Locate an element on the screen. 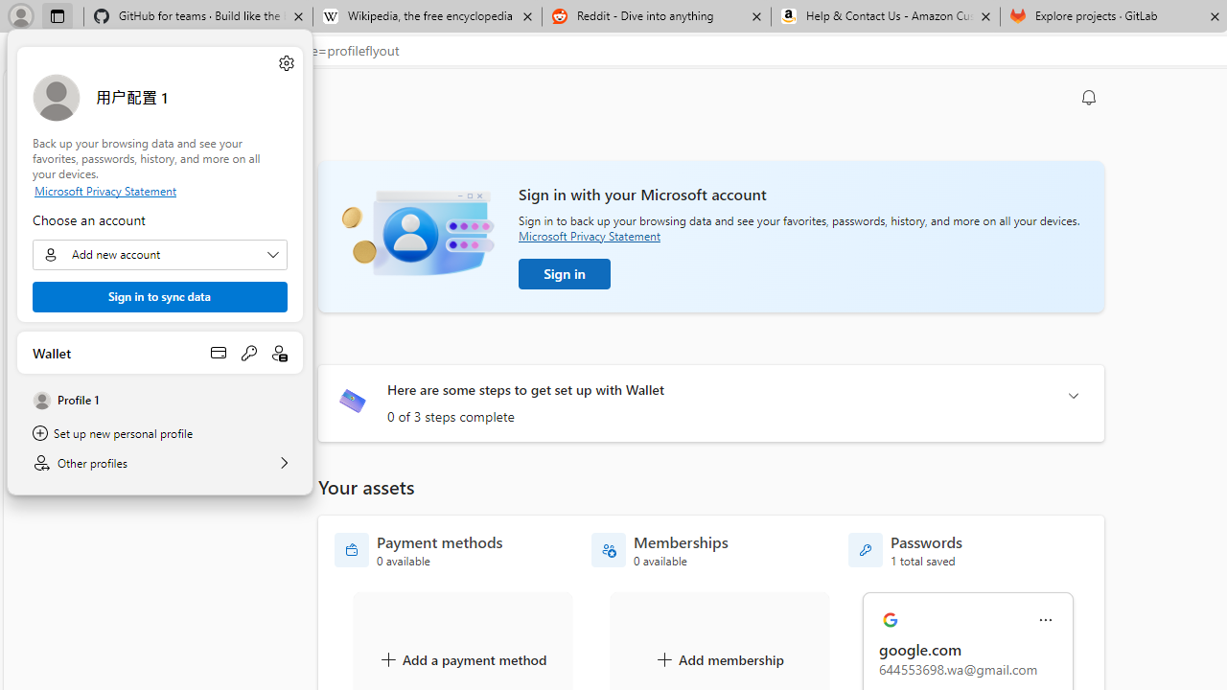 The height and width of the screenshot is (690, 1227). Open personal info is located at coordinates (280, 353).